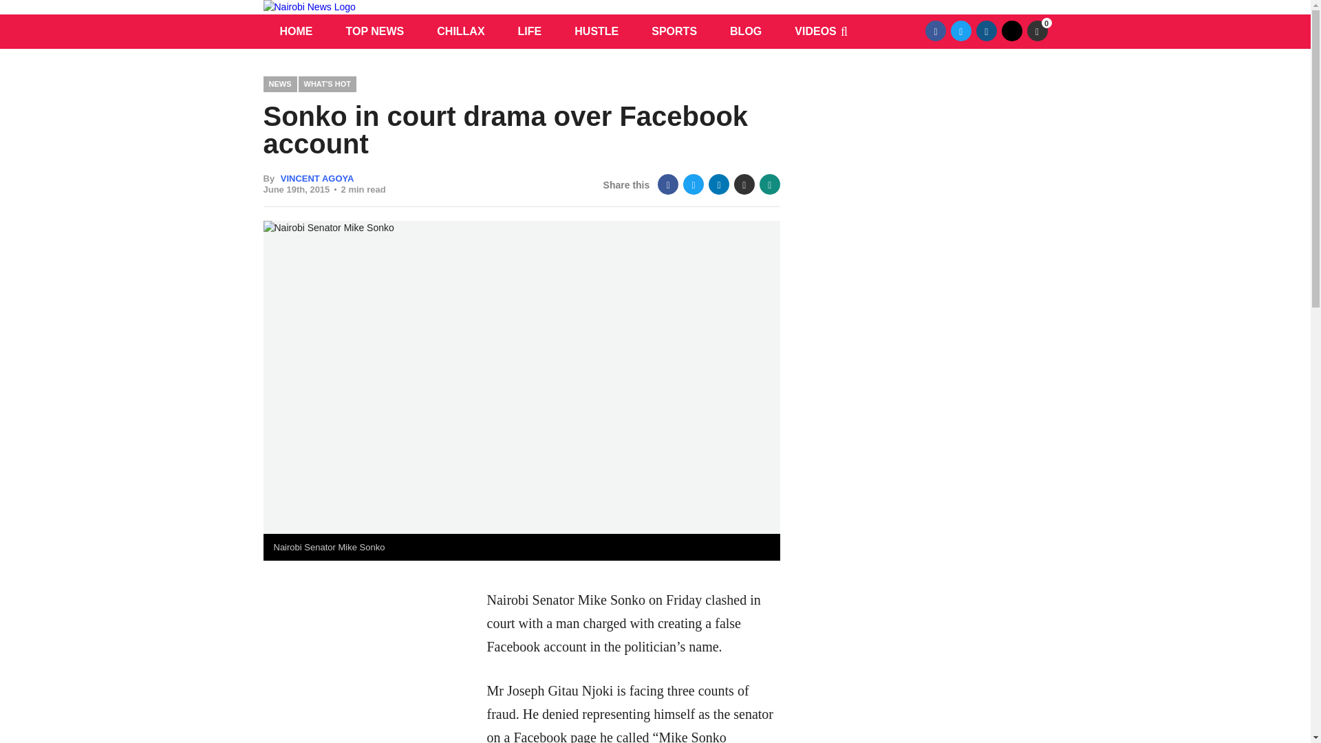 The width and height of the screenshot is (1321, 743). Describe the element at coordinates (1011, 31) in the screenshot. I see `TikTok` at that location.